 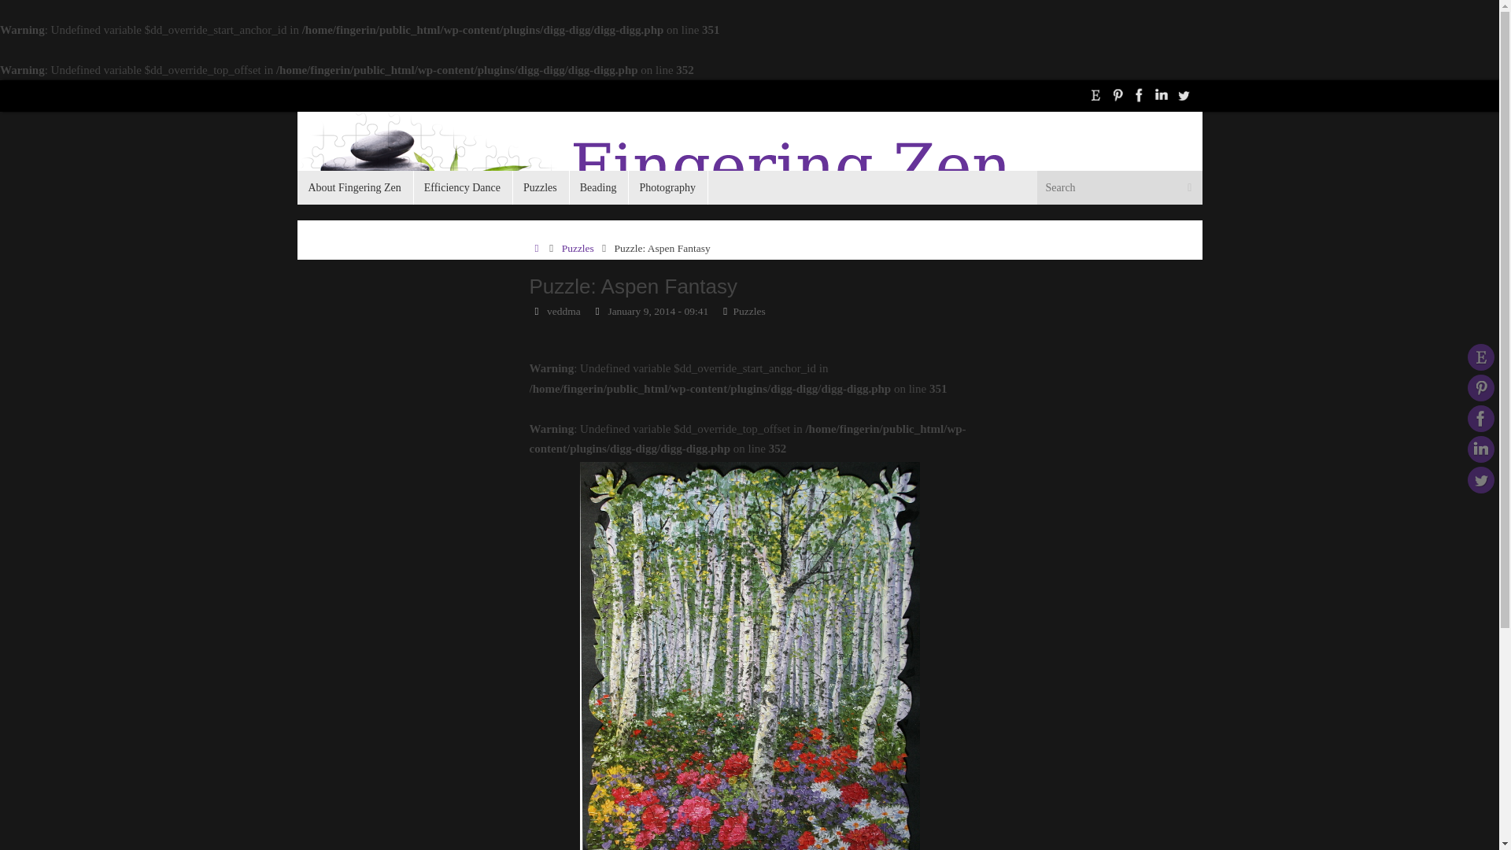 What do you see at coordinates (462, 187) in the screenshot?
I see `Efficiency Dance` at bounding box center [462, 187].